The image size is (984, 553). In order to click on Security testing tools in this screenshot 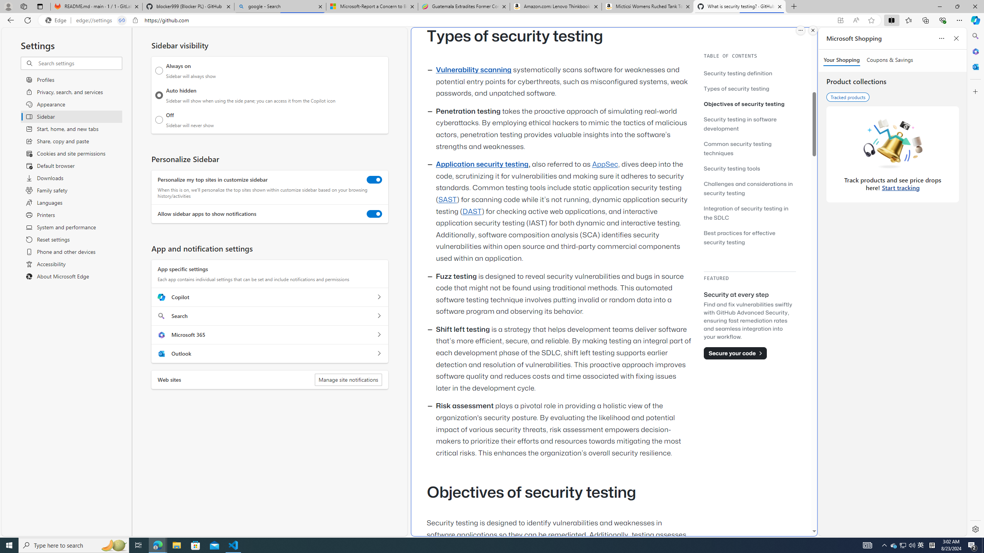, I will do `click(750, 168)`.